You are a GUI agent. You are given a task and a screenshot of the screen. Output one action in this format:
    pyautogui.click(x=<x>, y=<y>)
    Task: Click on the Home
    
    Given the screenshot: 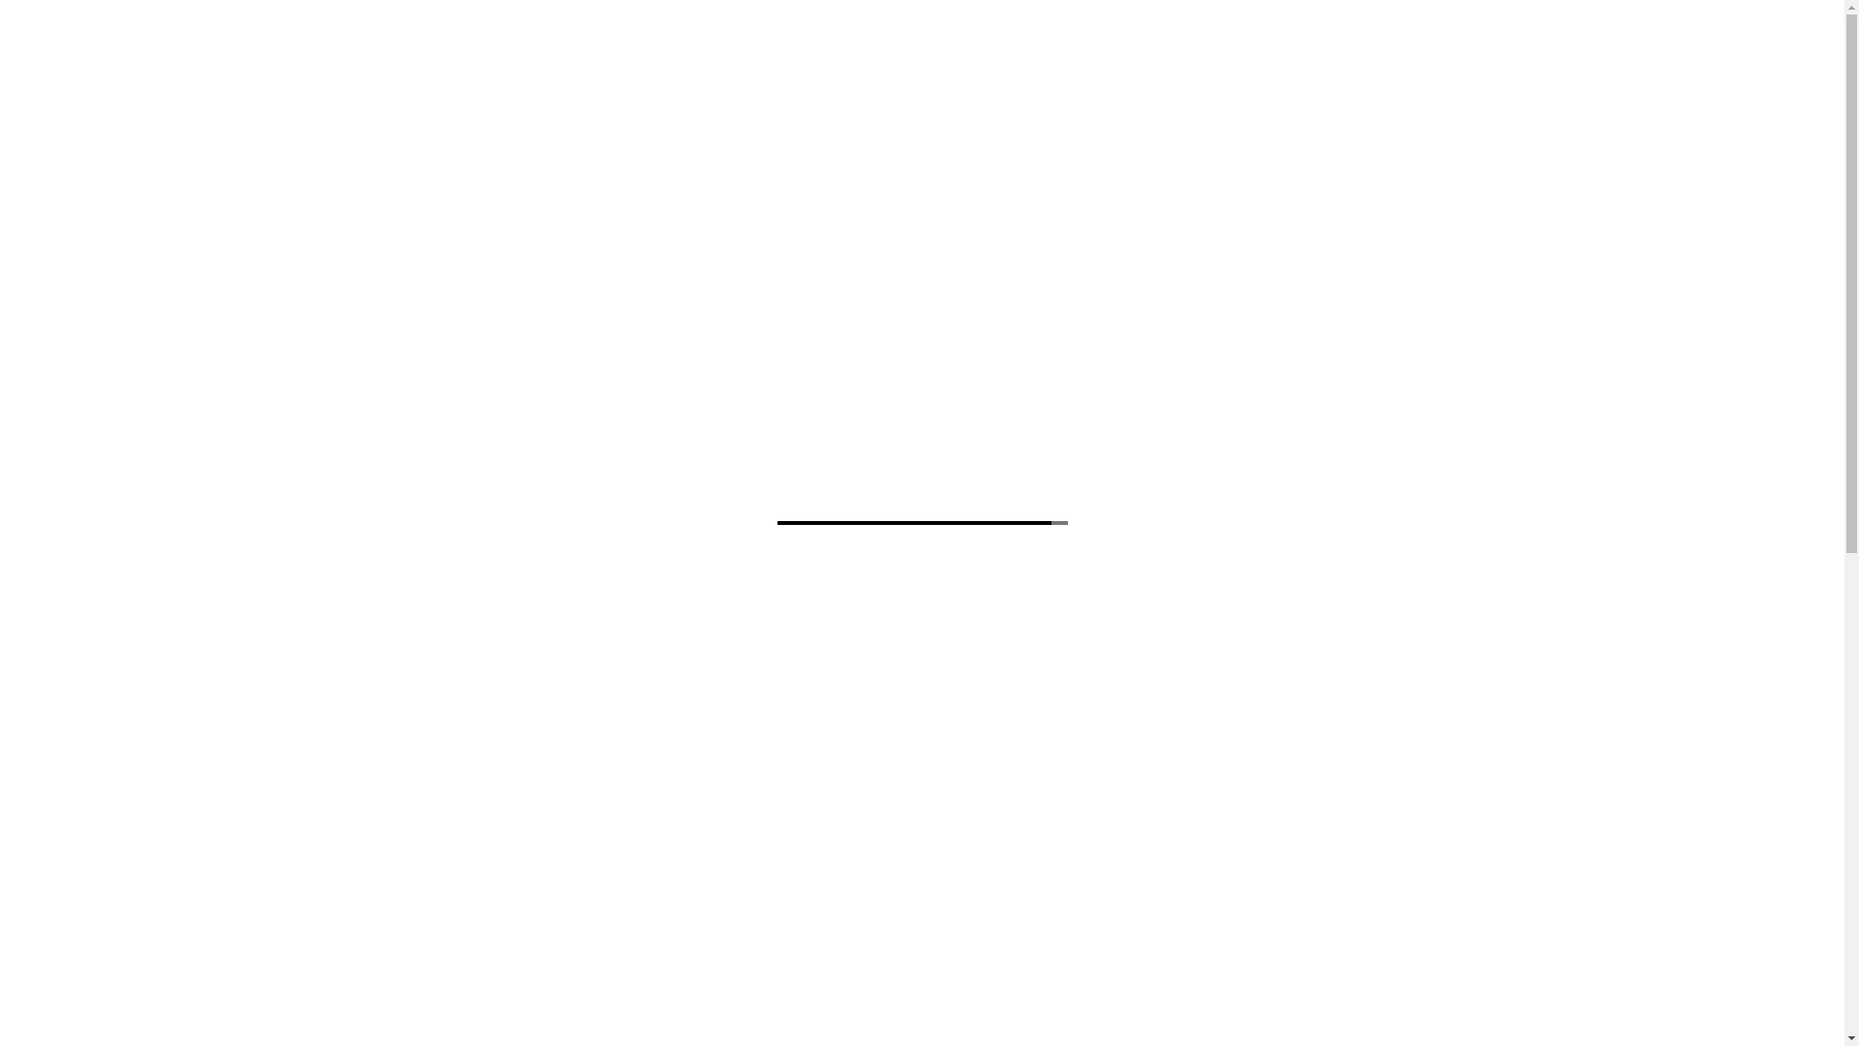 What is the action you would take?
    pyautogui.click(x=387, y=293)
    